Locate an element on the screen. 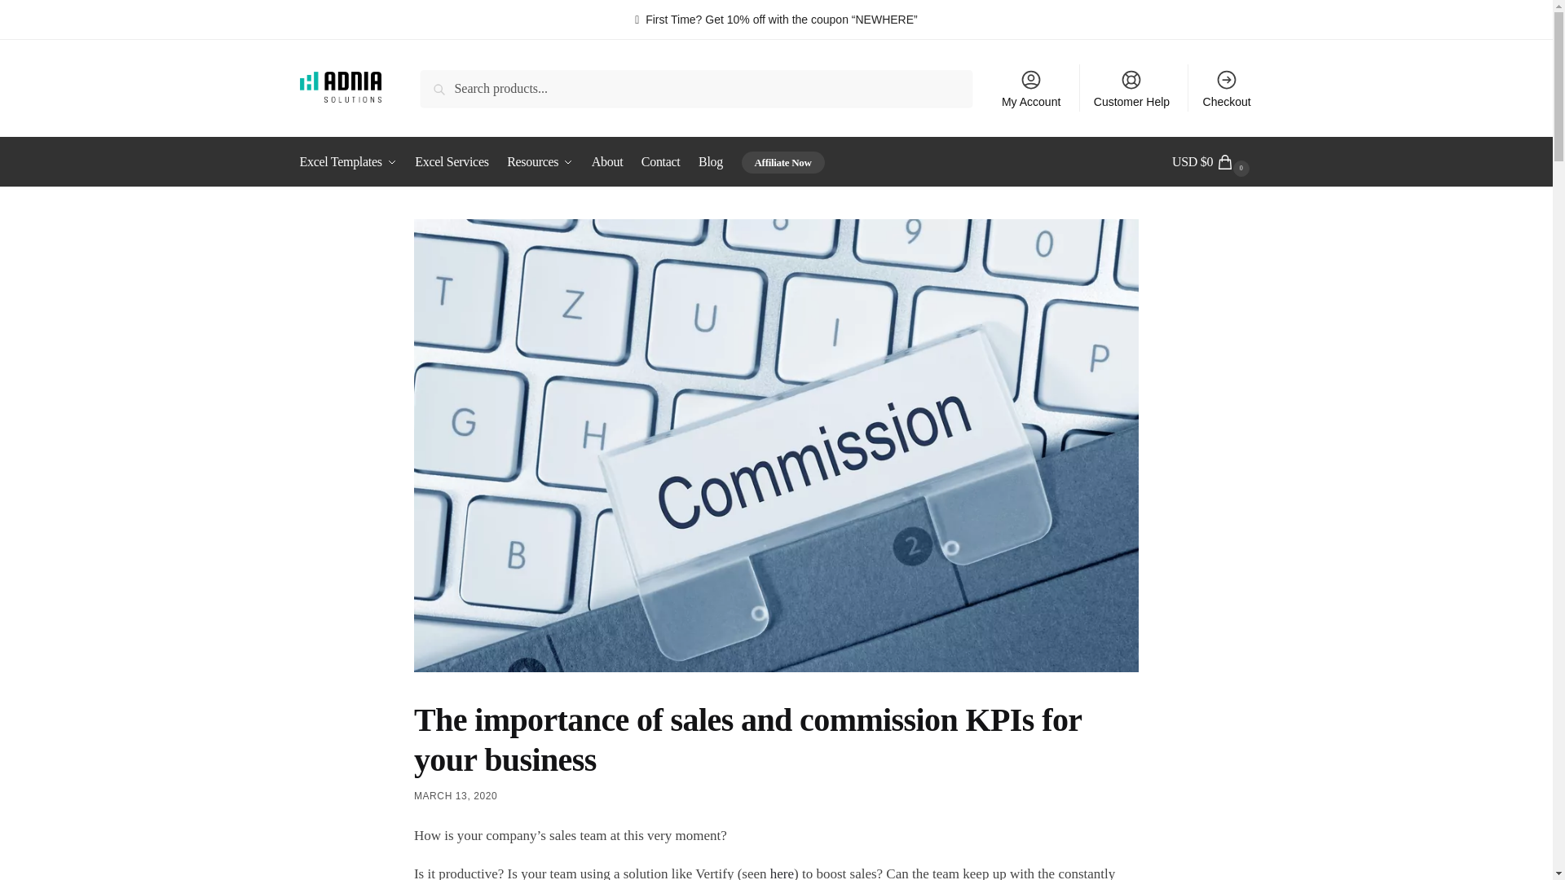  Resources is located at coordinates (540, 161).